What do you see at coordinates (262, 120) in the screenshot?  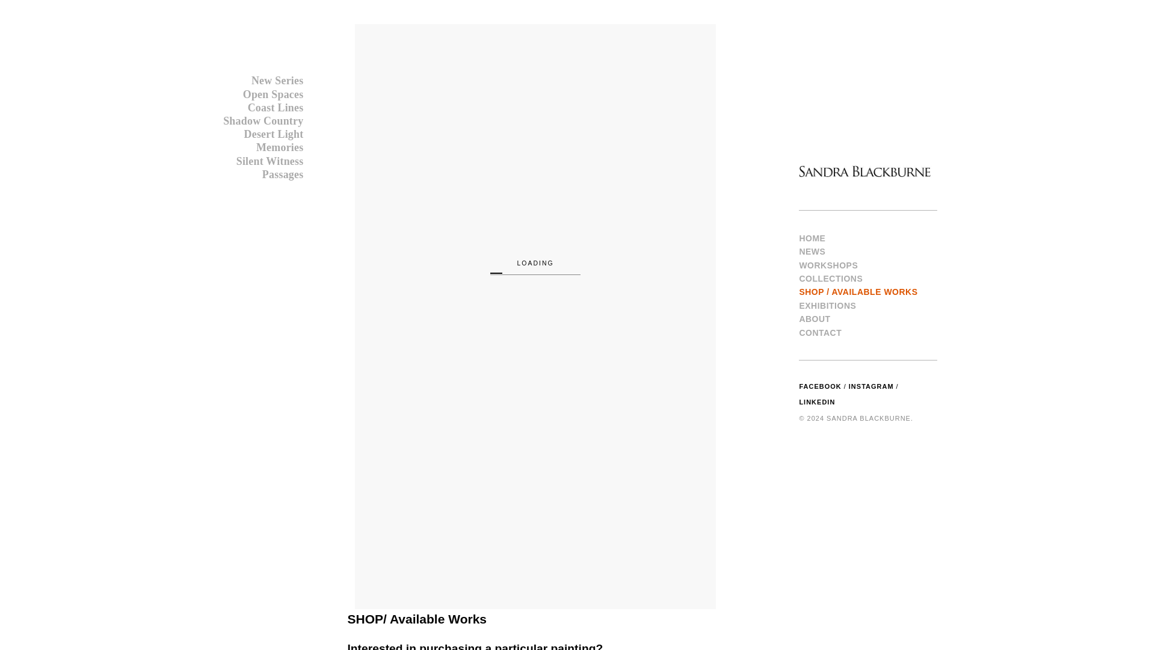 I see `Shadow Country` at bounding box center [262, 120].